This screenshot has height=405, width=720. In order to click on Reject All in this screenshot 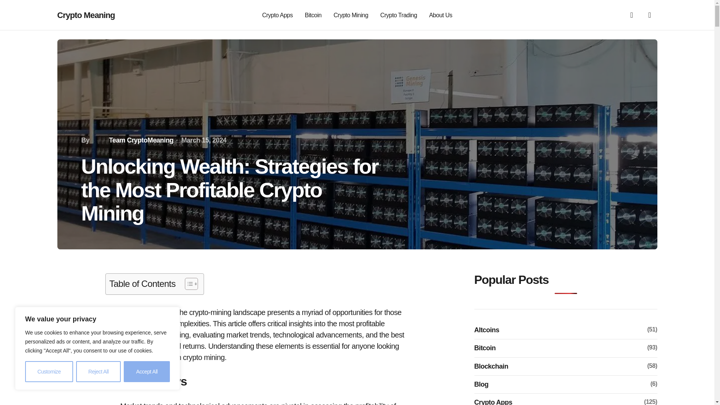, I will do `click(98, 372)`.